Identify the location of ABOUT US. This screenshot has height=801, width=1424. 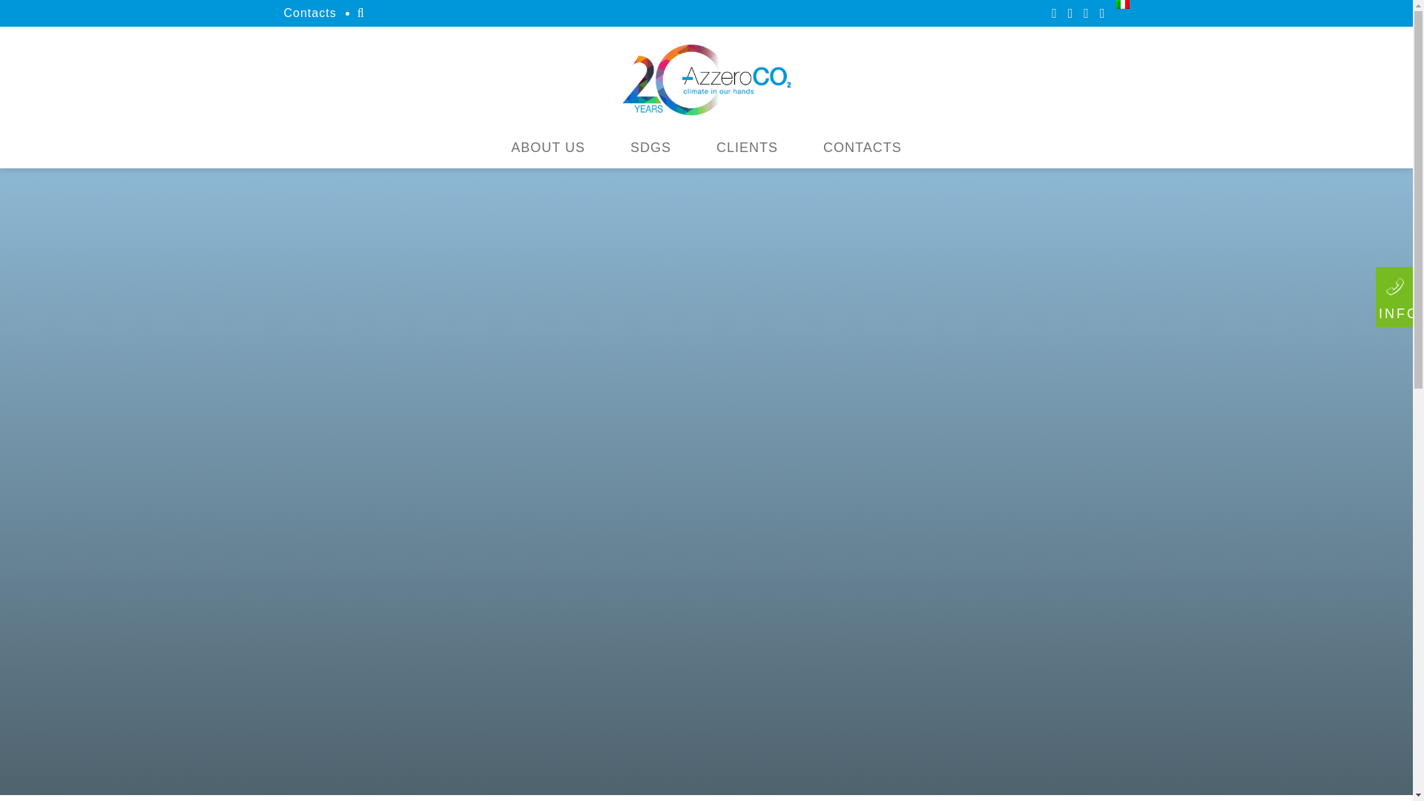
(547, 147).